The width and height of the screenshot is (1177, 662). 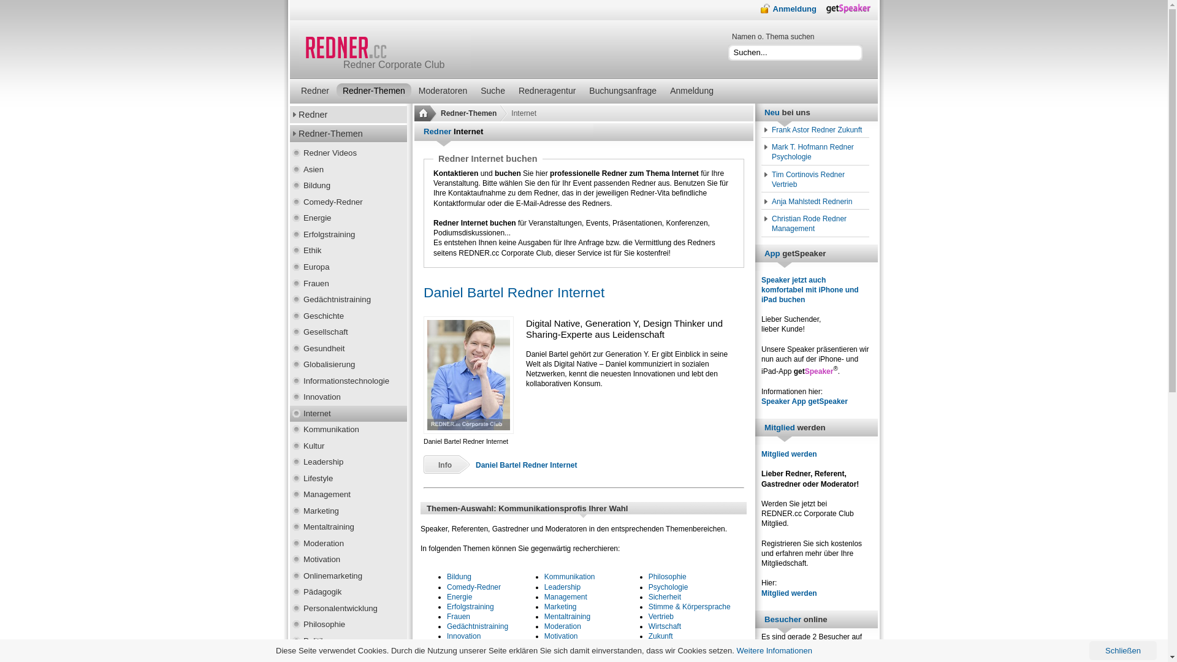 I want to click on Management, so click(x=348, y=495).